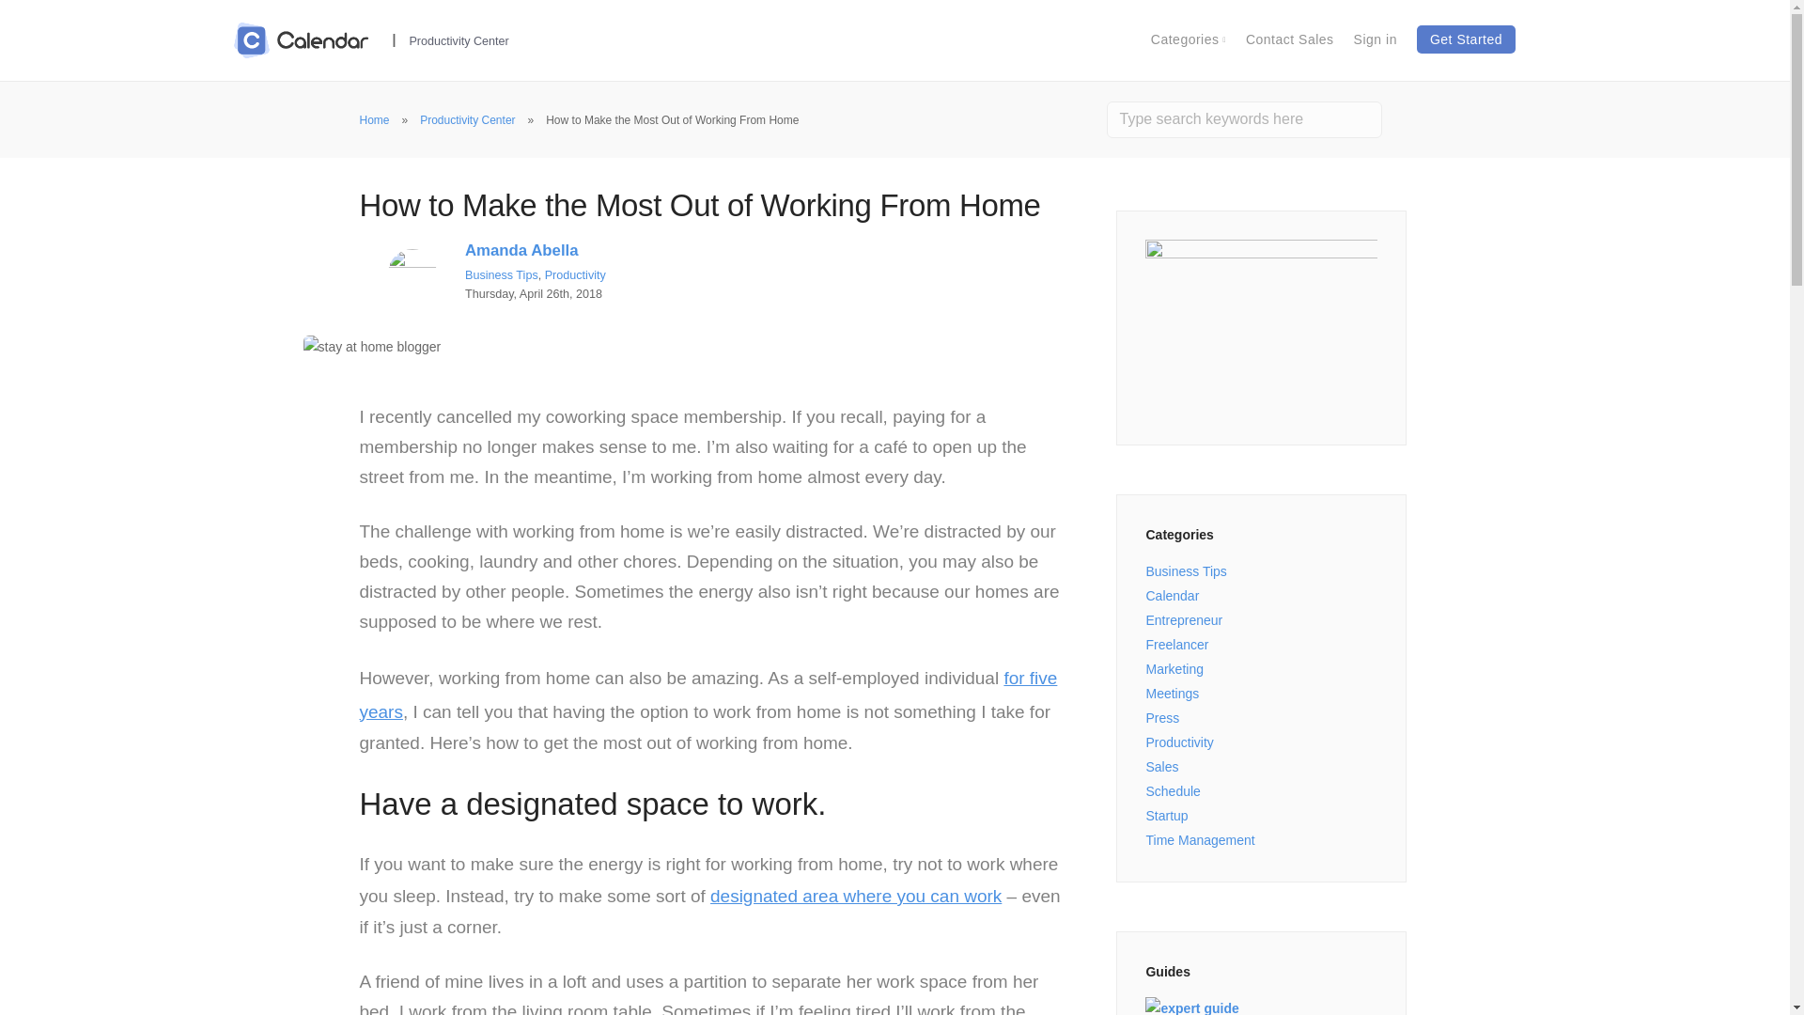 This screenshot has width=1804, height=1015. What do you see at coordinates (522, 250) in the screenshot?
I see `Amanda Abella` at bounding box center [522, 250].